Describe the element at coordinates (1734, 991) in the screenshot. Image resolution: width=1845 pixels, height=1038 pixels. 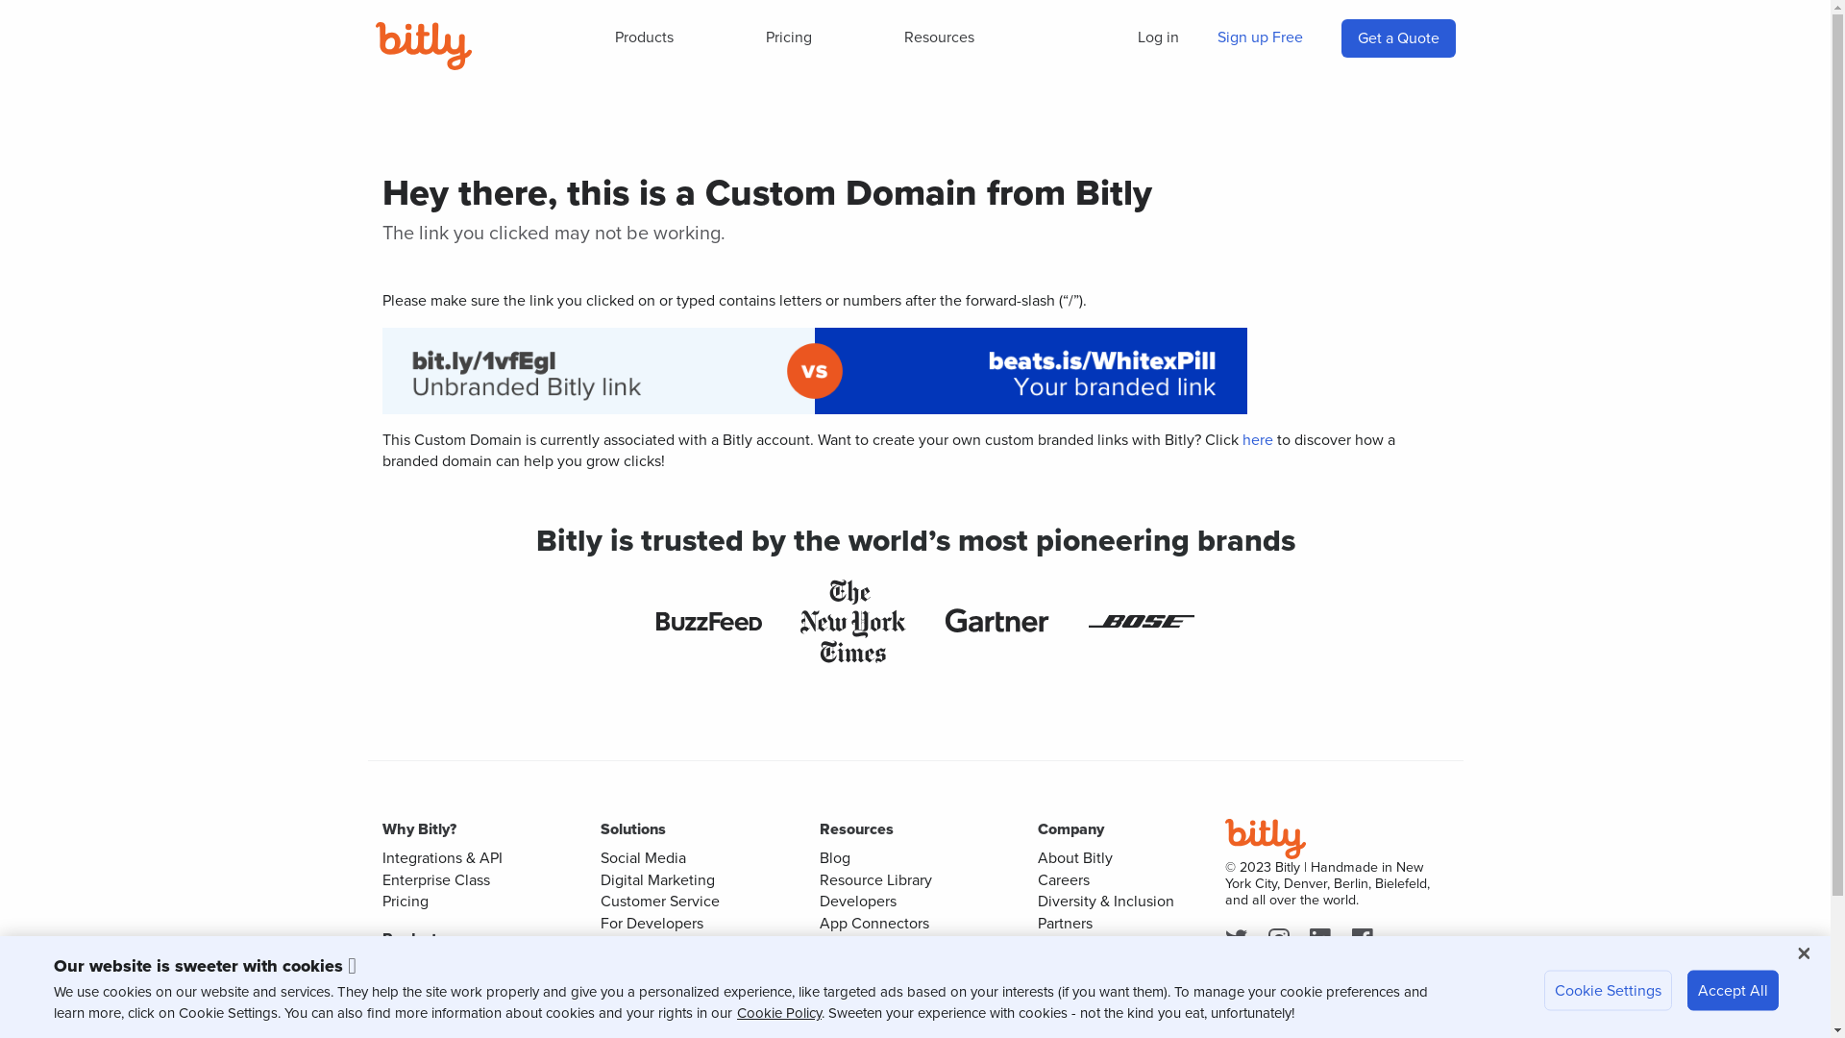
I see `Accept All` at that location.